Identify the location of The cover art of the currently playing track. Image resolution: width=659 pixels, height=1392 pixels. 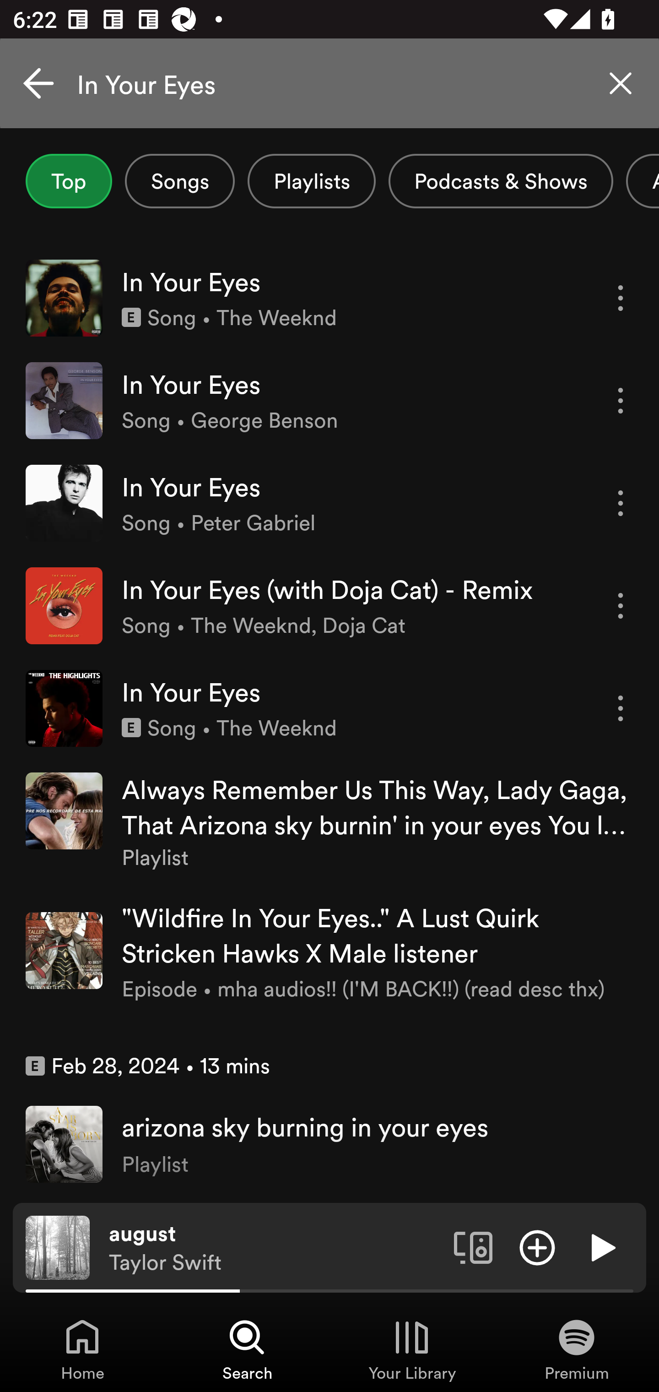
(58, 1247).